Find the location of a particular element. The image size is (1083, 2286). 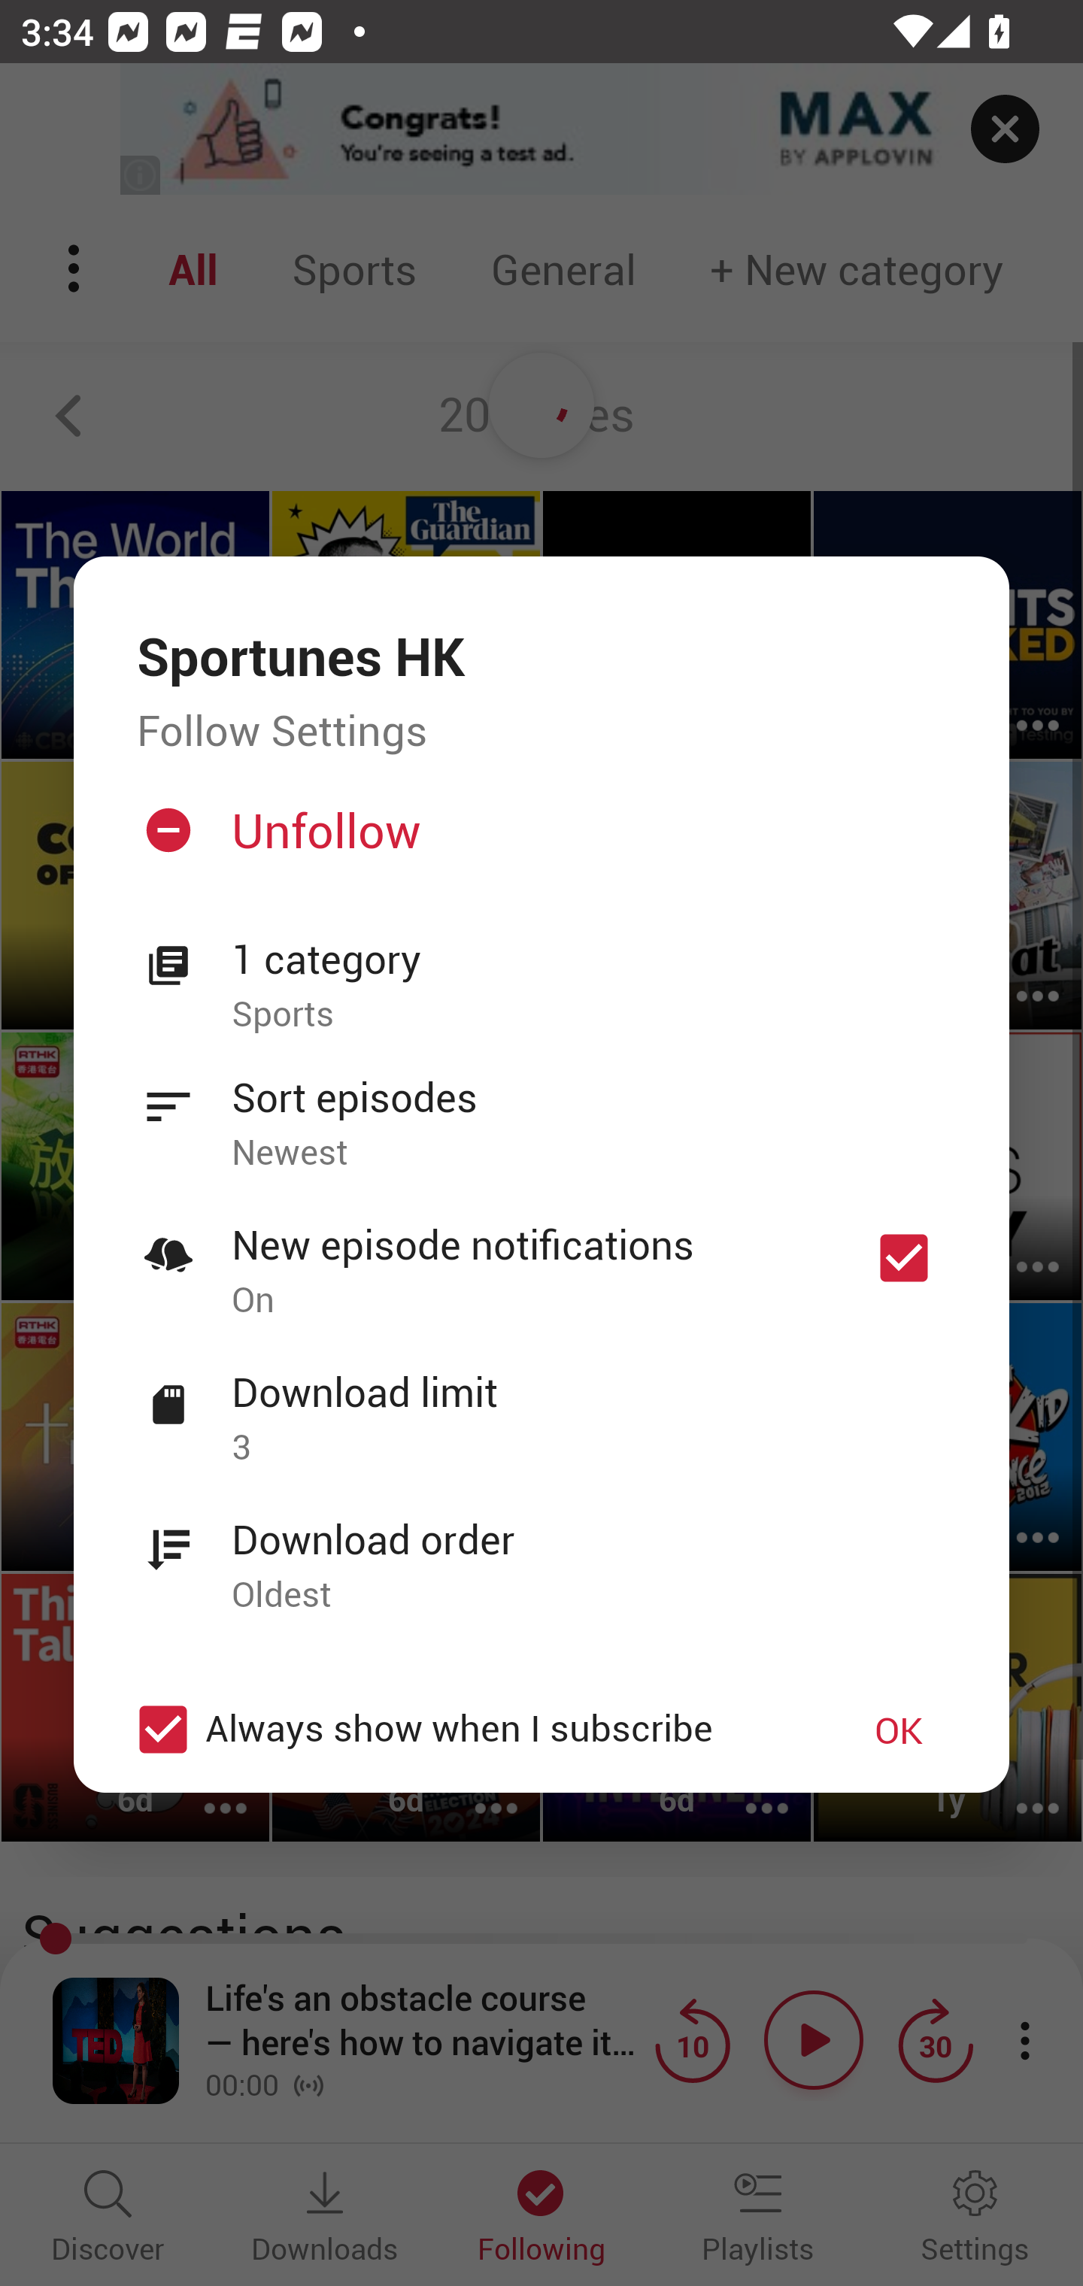

New episode notifications is located at coordinates (904, 1258).